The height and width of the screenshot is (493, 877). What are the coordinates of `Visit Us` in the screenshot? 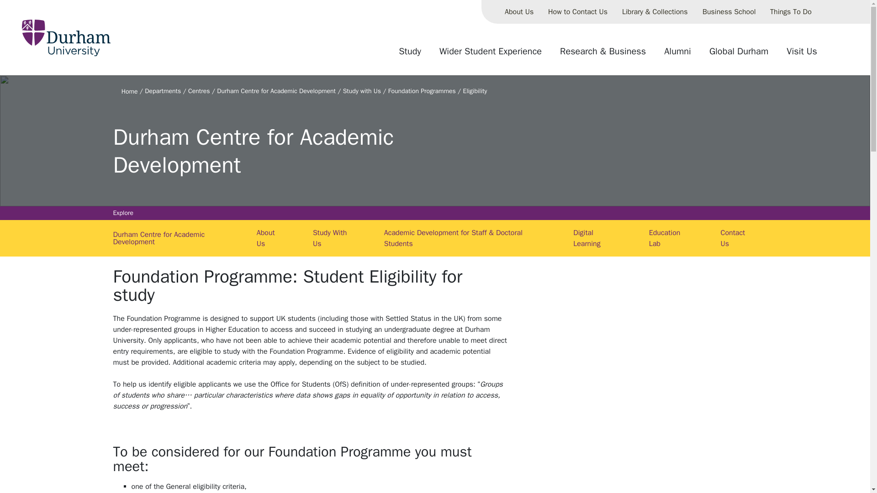 It's located at (802, 55).